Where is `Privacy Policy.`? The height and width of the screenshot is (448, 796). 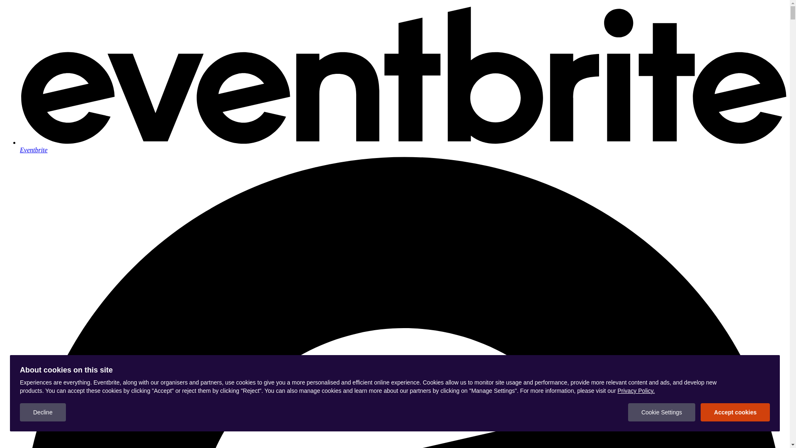
Privacy Policy. is located at coordinates (636, 391).